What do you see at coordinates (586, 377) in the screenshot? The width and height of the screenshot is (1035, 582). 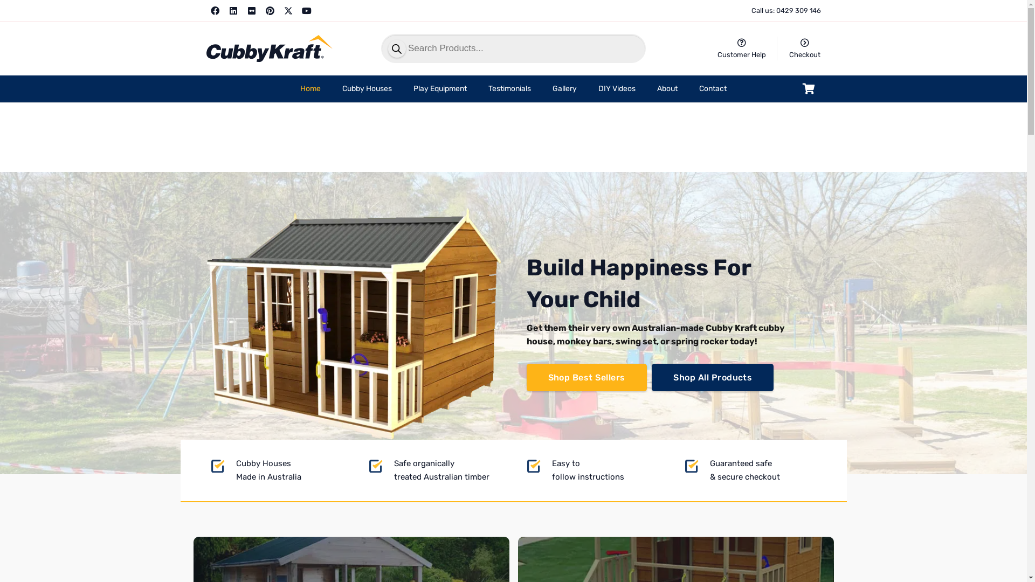 I see `Shop Best Sellers` at bounding box center [586, 377].